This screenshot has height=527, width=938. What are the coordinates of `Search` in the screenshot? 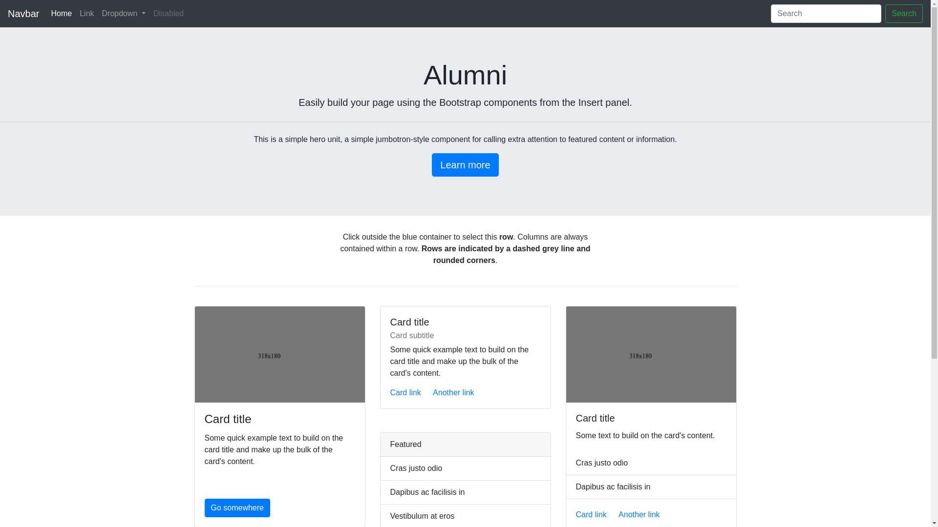 It's located at (904, 14).